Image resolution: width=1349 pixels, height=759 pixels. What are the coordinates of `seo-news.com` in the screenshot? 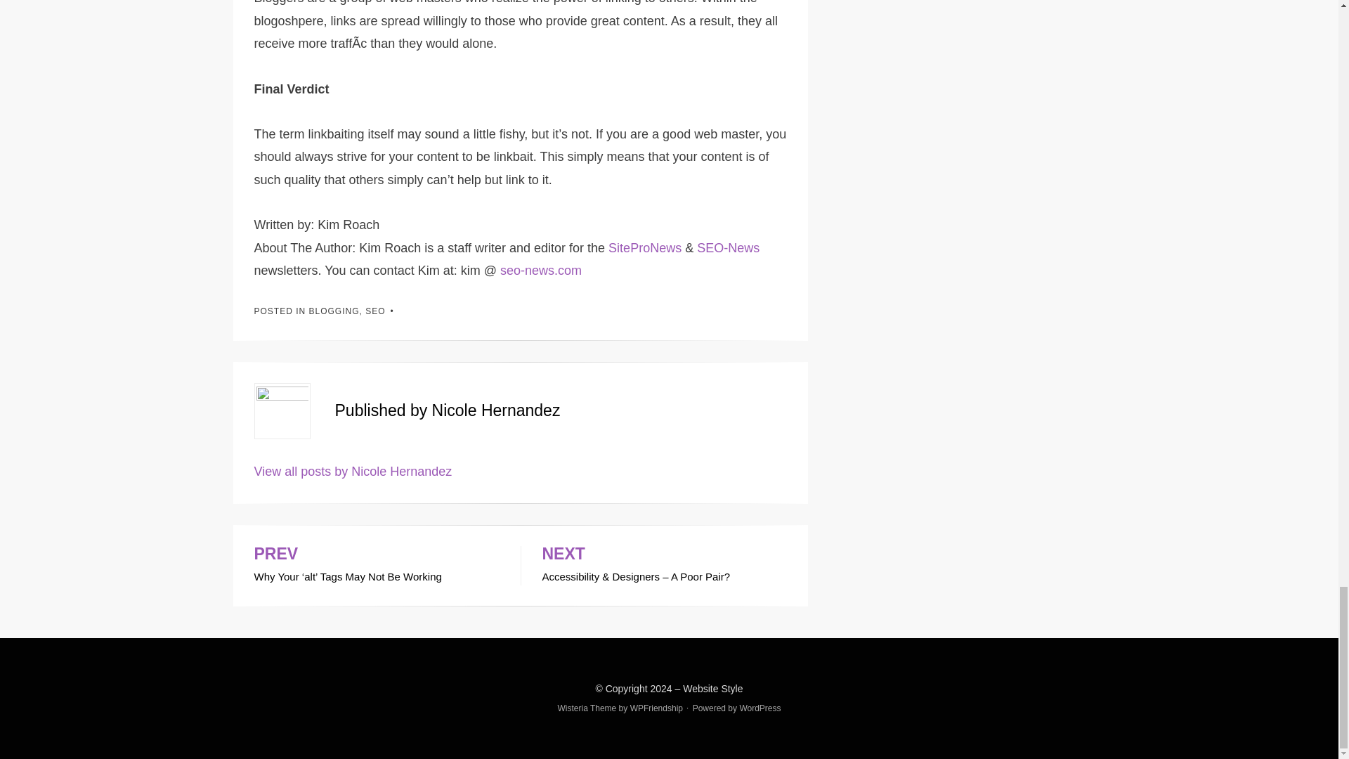 It's located at (541, 270).